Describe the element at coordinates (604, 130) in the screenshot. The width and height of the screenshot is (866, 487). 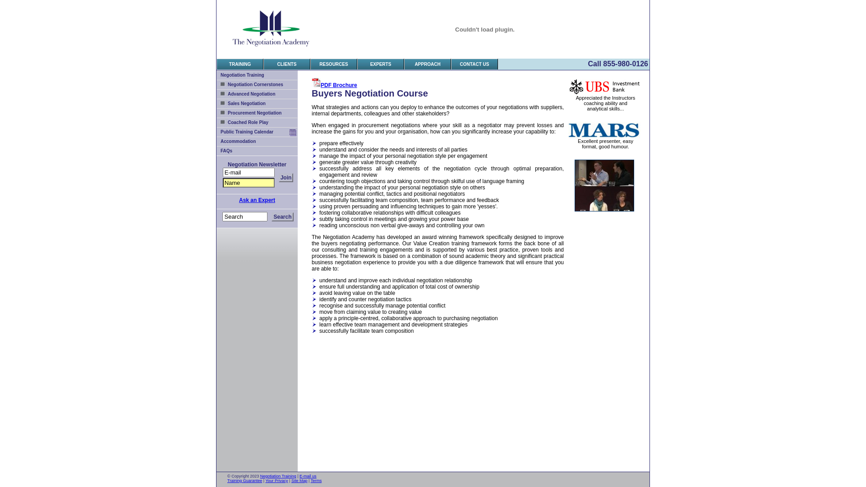
I see `Mars` at that location.